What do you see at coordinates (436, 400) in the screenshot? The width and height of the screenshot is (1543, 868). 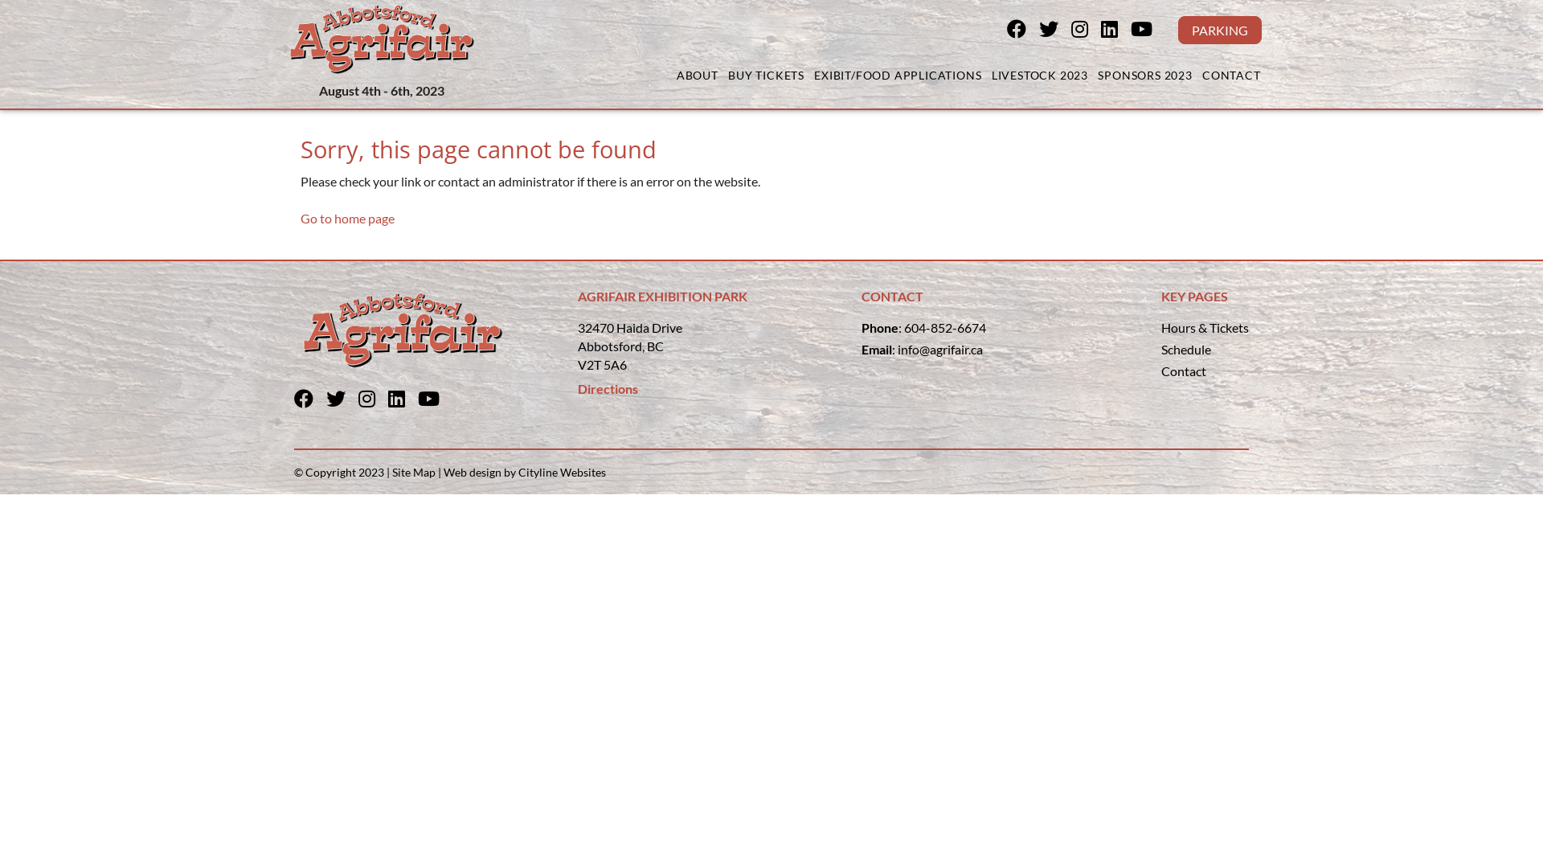 I see `Abbotsford Agrifair @ Youtube` at bounding box center [436, 400].